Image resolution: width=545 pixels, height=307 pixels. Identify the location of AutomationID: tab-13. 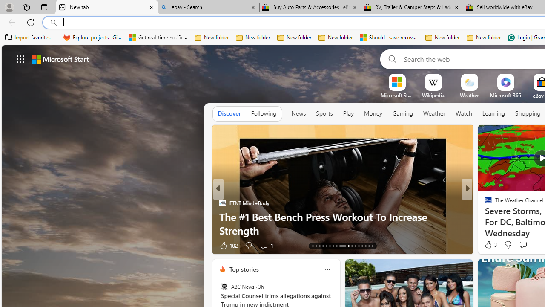
(313, 246).